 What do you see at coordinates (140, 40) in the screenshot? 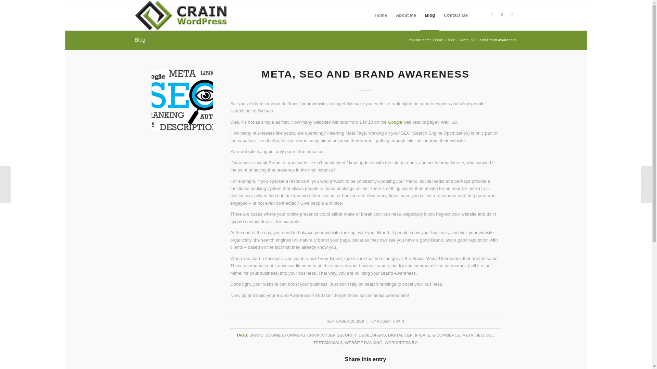
I see `Blog` at bounding box center [140, 40].